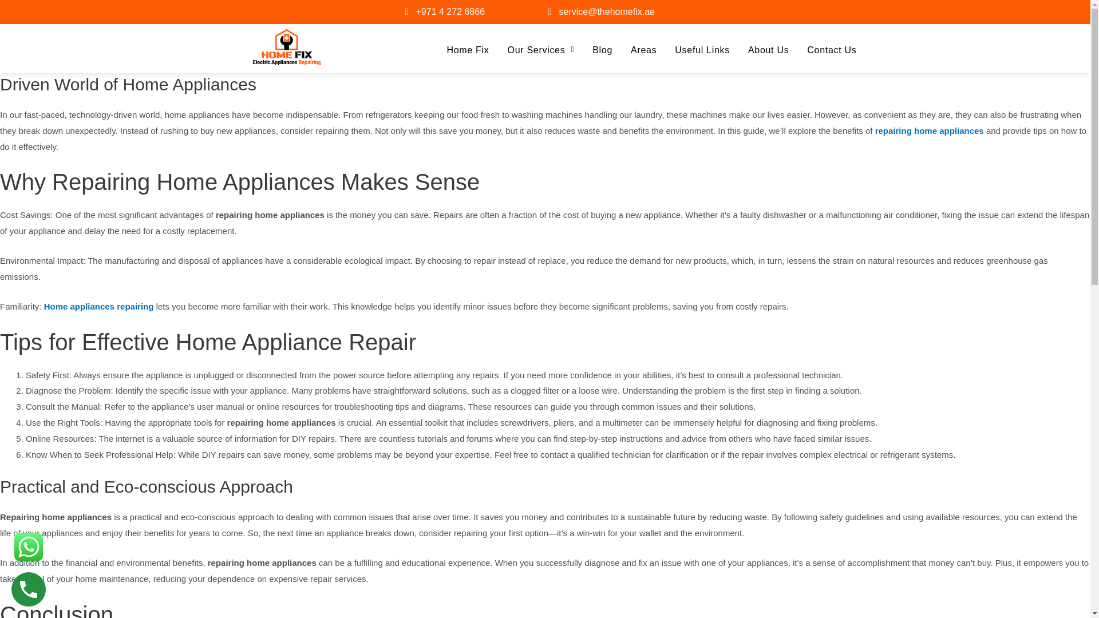 The image size is (1099, 618). Describe the element at coordinates (768, 50) in the screenshot. I see `About Us` at that location.